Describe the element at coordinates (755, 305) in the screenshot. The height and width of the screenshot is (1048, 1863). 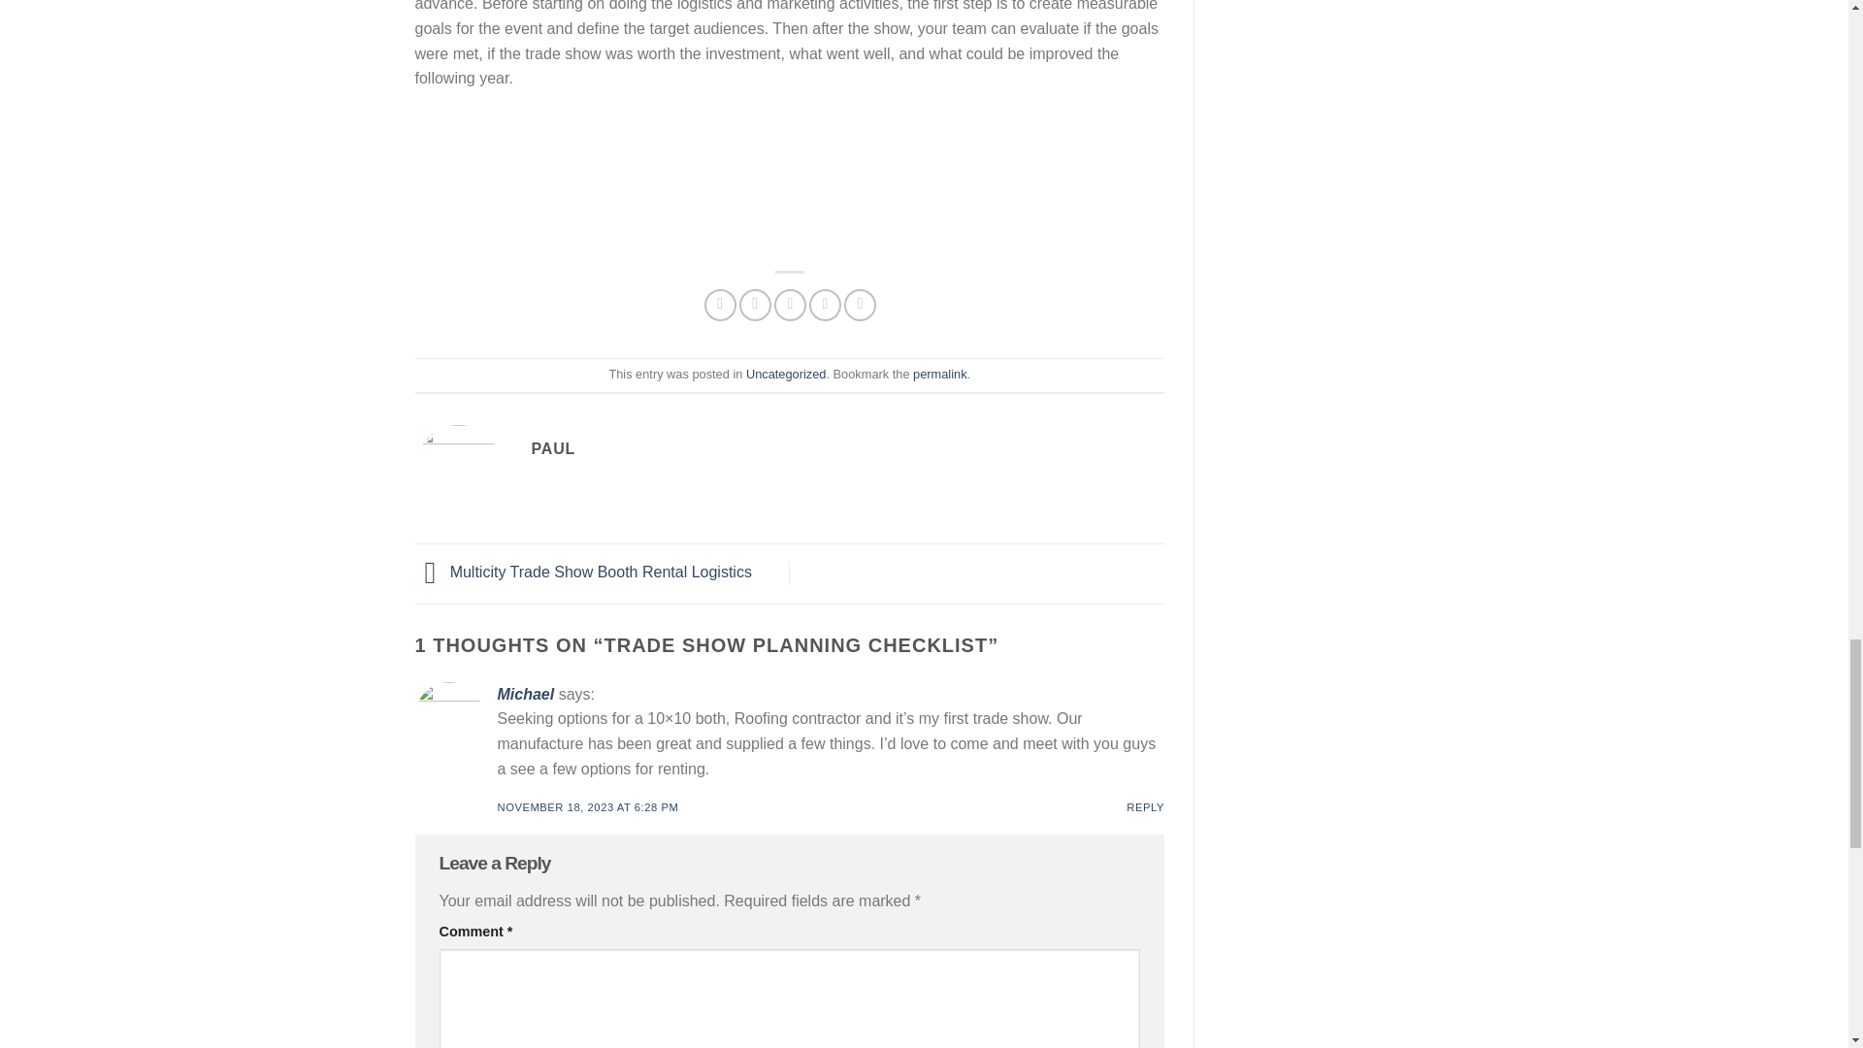
I see `Share on Twitter` at that location.